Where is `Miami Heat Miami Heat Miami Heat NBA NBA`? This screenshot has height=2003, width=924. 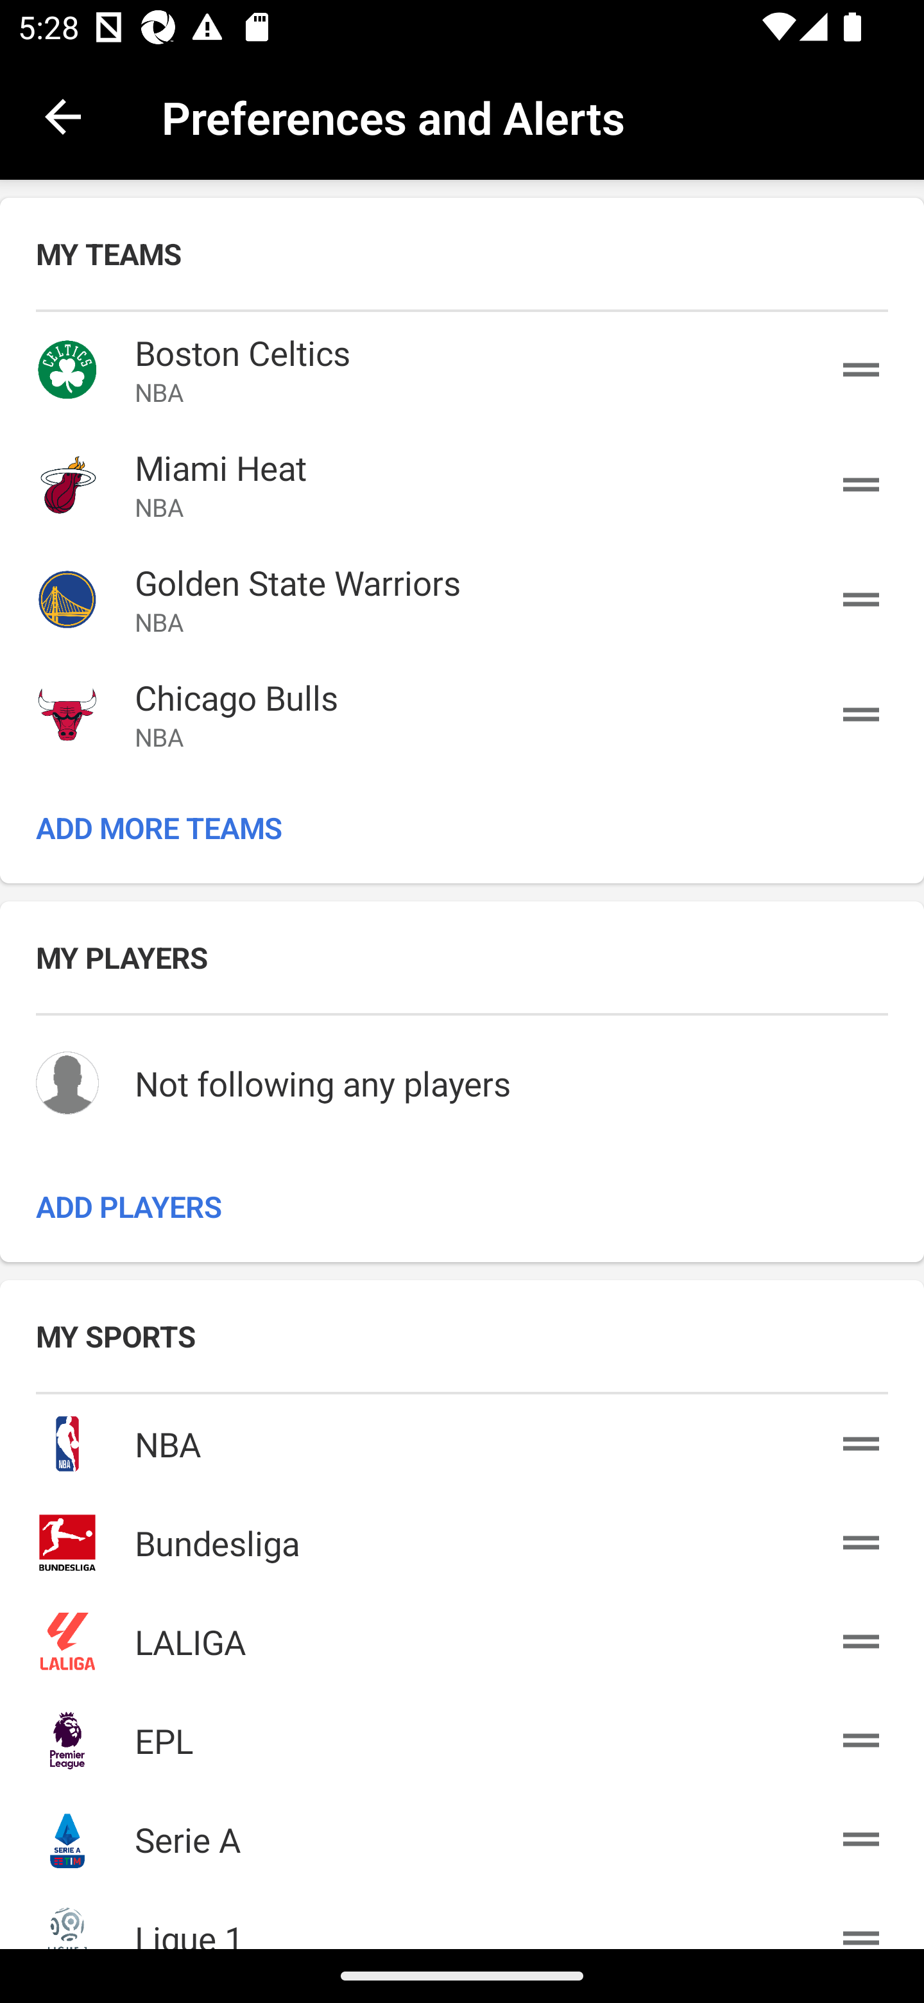
Miami Heat Miami Heat Miami Heat NBA NBA is located at coordinates (462, 484).